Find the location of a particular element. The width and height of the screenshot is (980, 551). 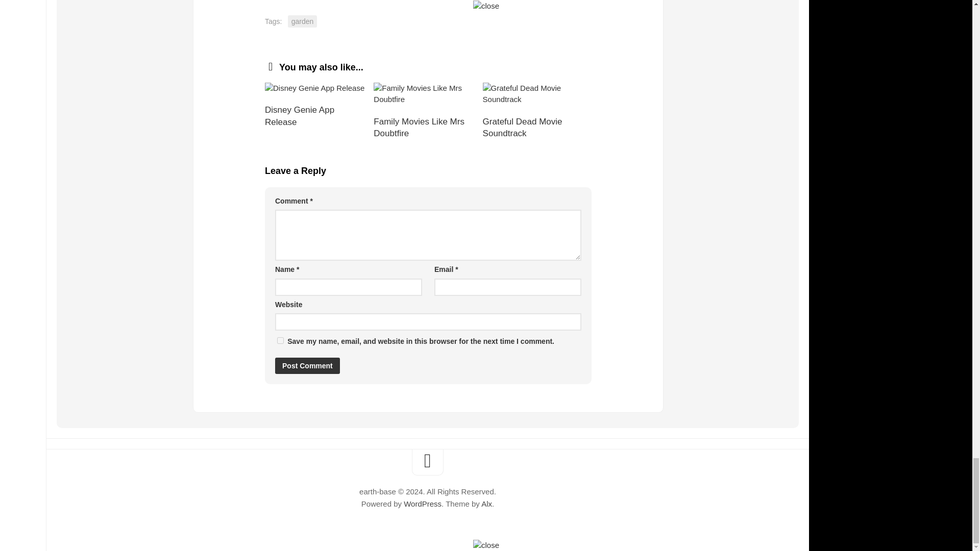

yes is located at coordinates (281, 340).